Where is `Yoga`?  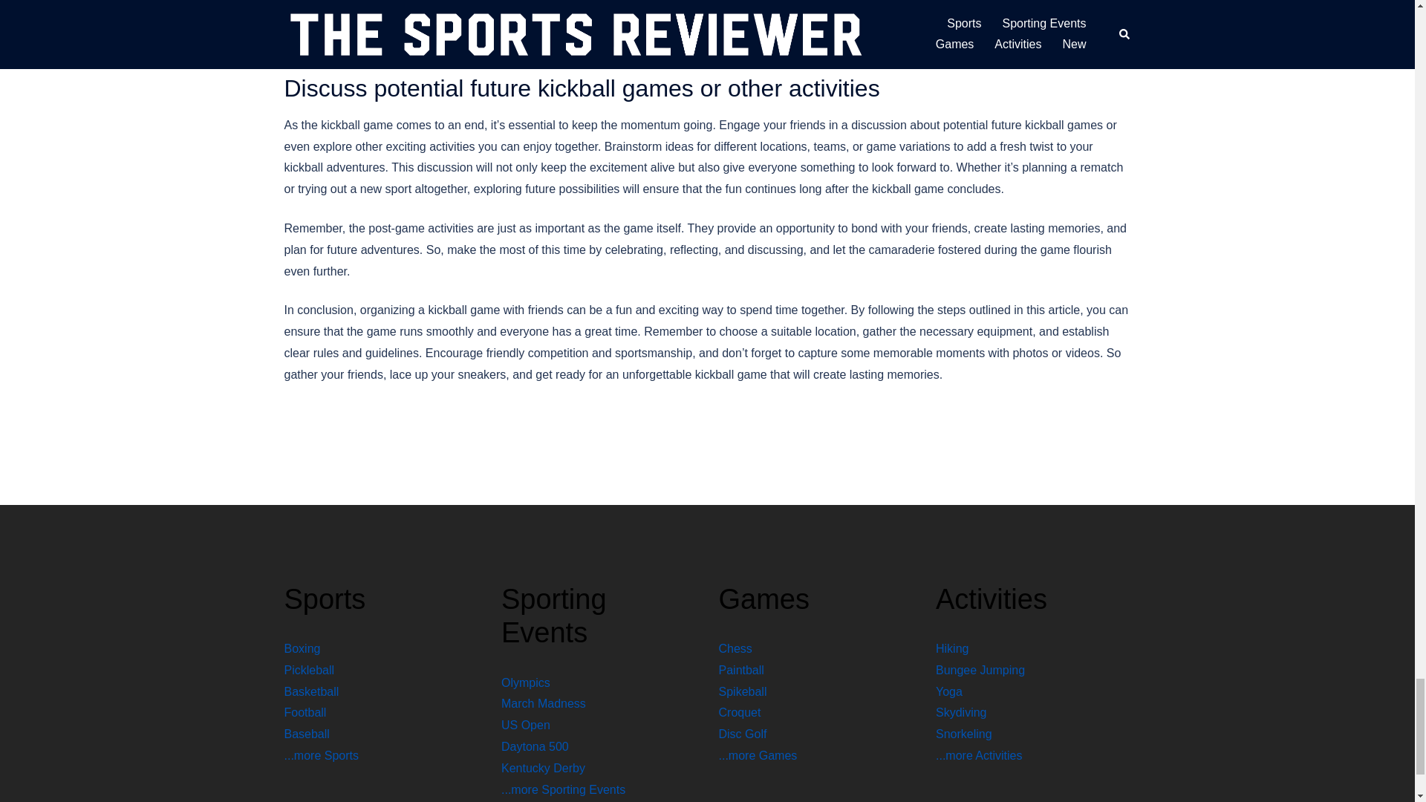
Yoga is located at coordinates (949, 691).